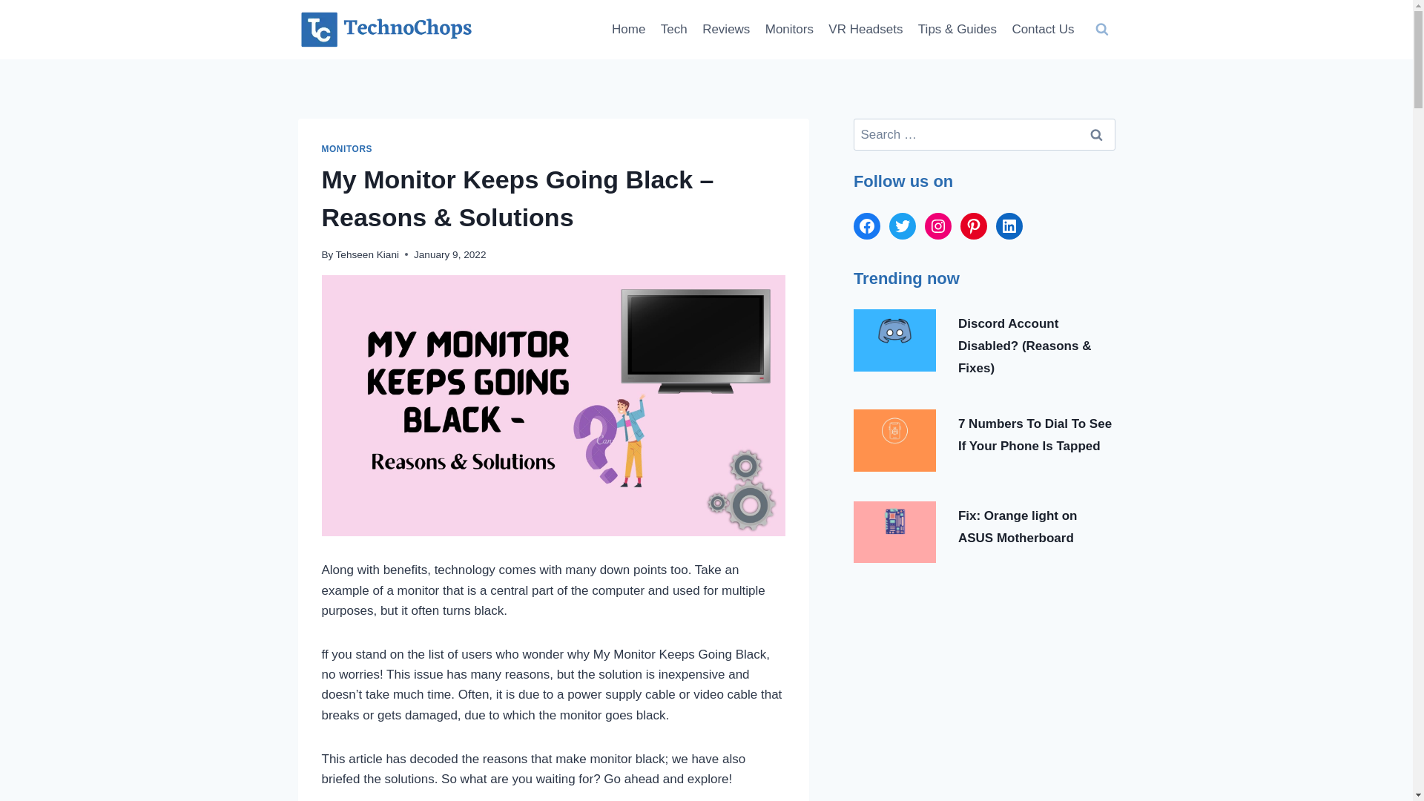  I want to click on Search, so click(1096, 134).